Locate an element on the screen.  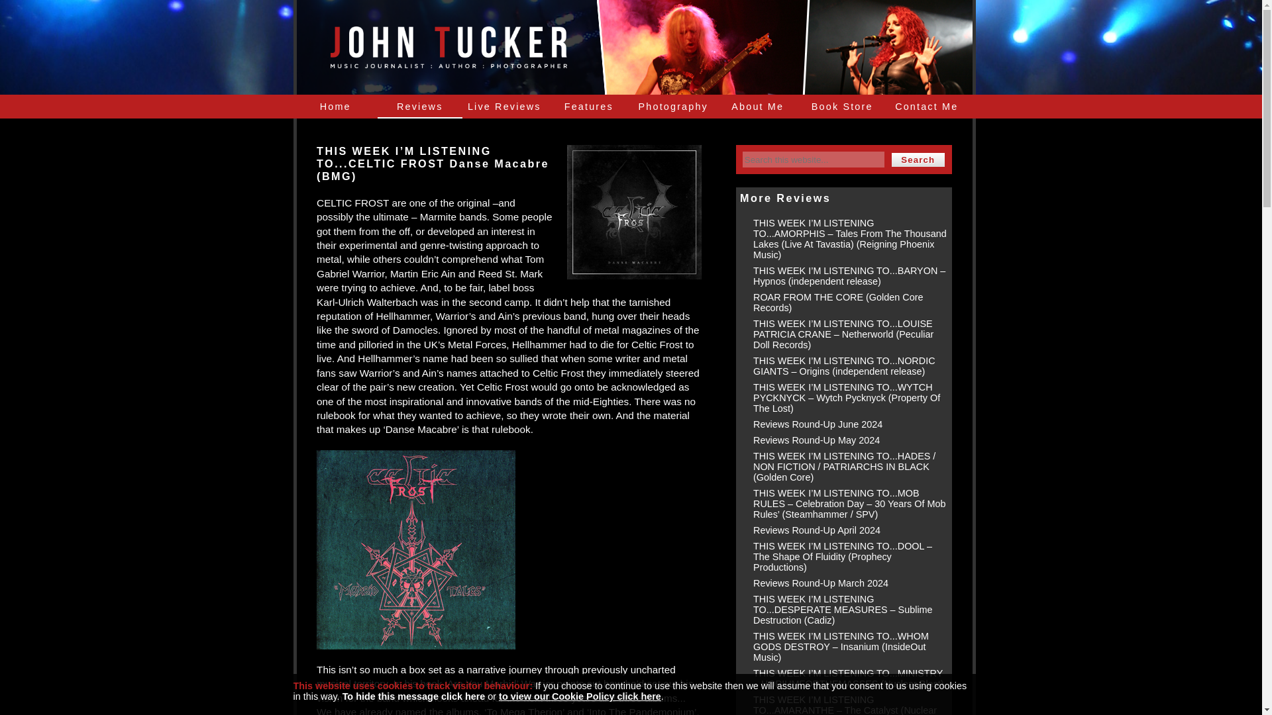
Search is located at coordinates (918, 160).